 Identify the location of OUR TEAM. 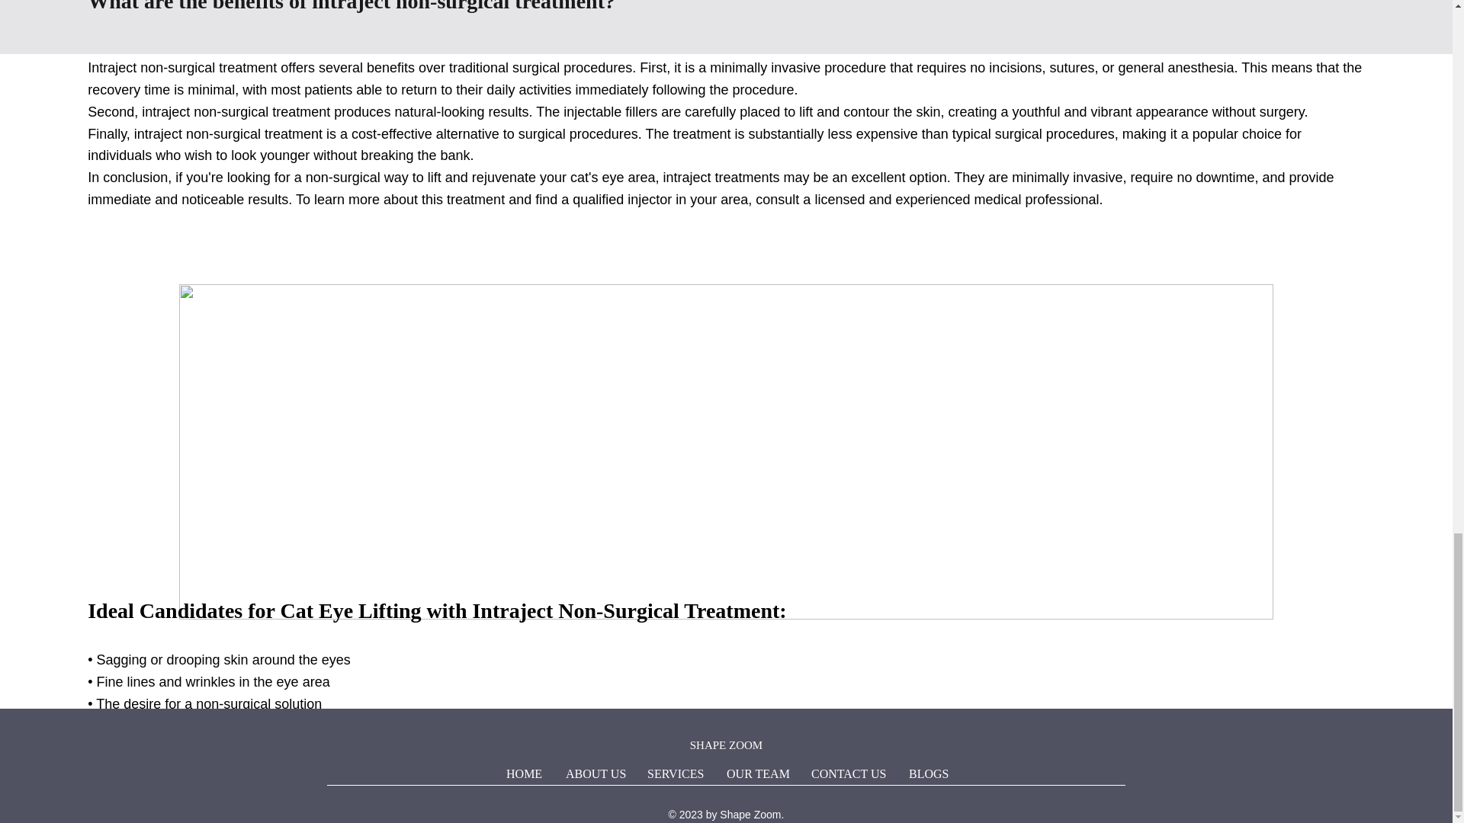
(757, 774).